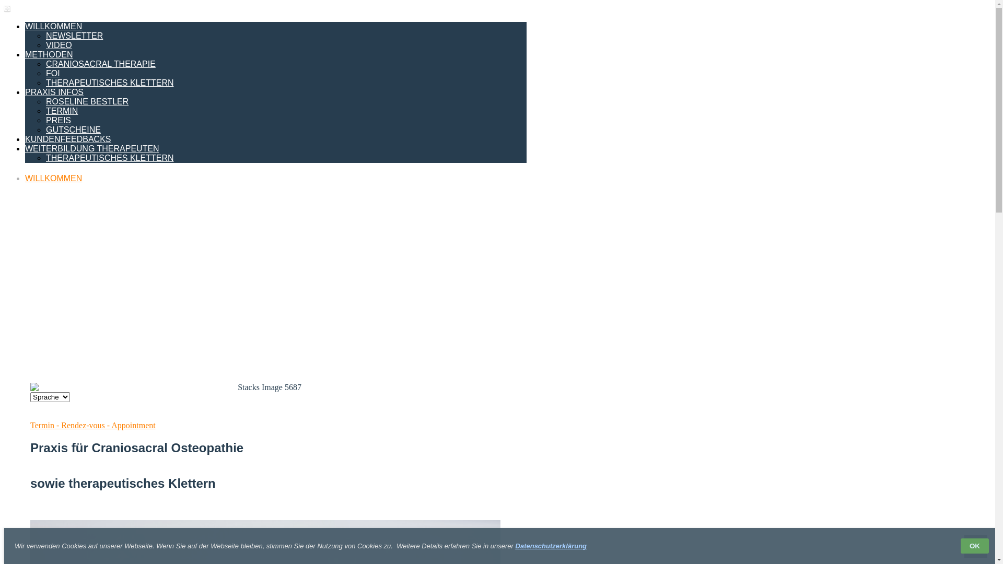 Image resolution: width=1003 pixels, height=564 pixels. What do you see at coordinates (110, 83) in the screenshot?
I see `THERAPEUTISCHES KLETTERN` at bounding box center [110, 83].